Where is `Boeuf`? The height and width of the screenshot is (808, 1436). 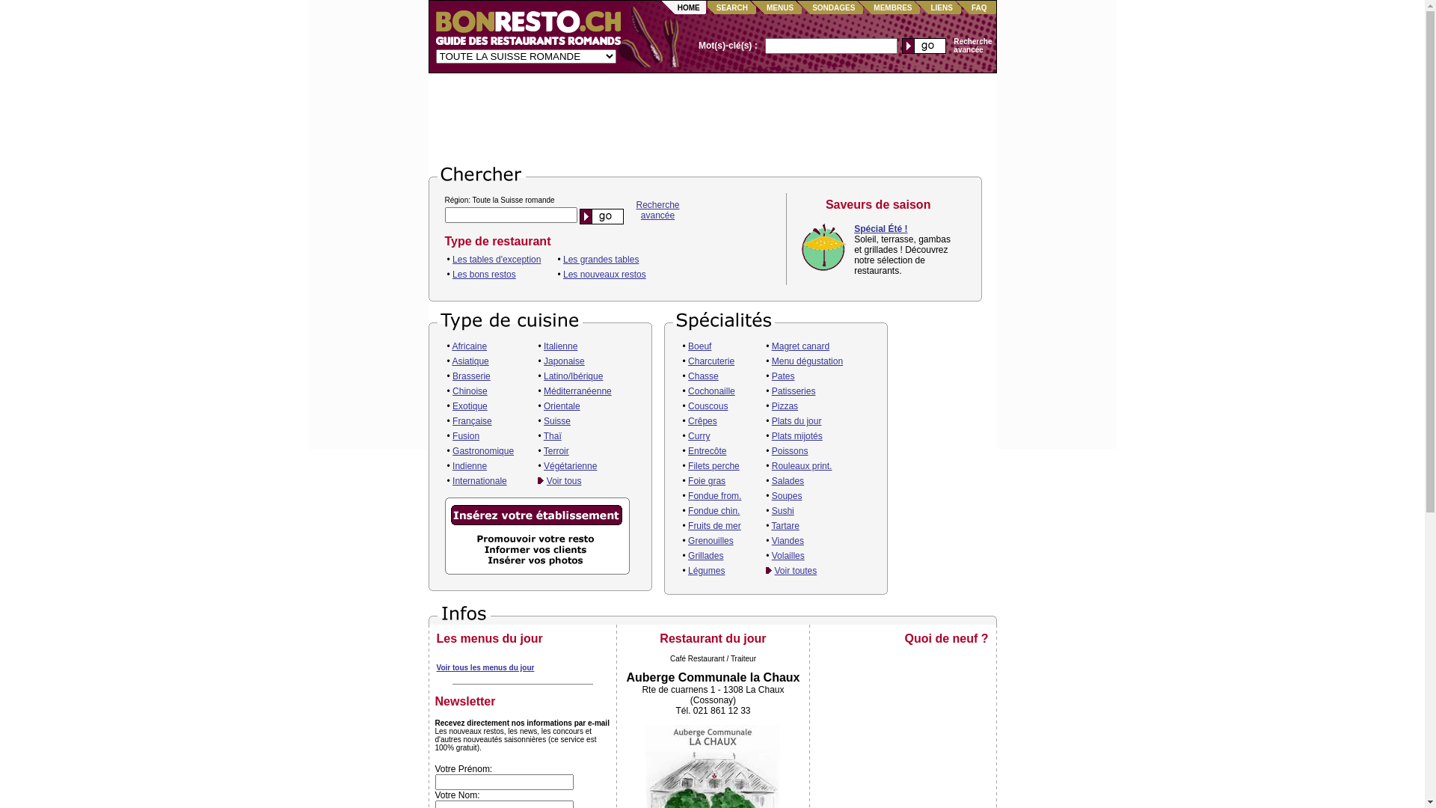
Boeuf is located at coordinates (700, 346).